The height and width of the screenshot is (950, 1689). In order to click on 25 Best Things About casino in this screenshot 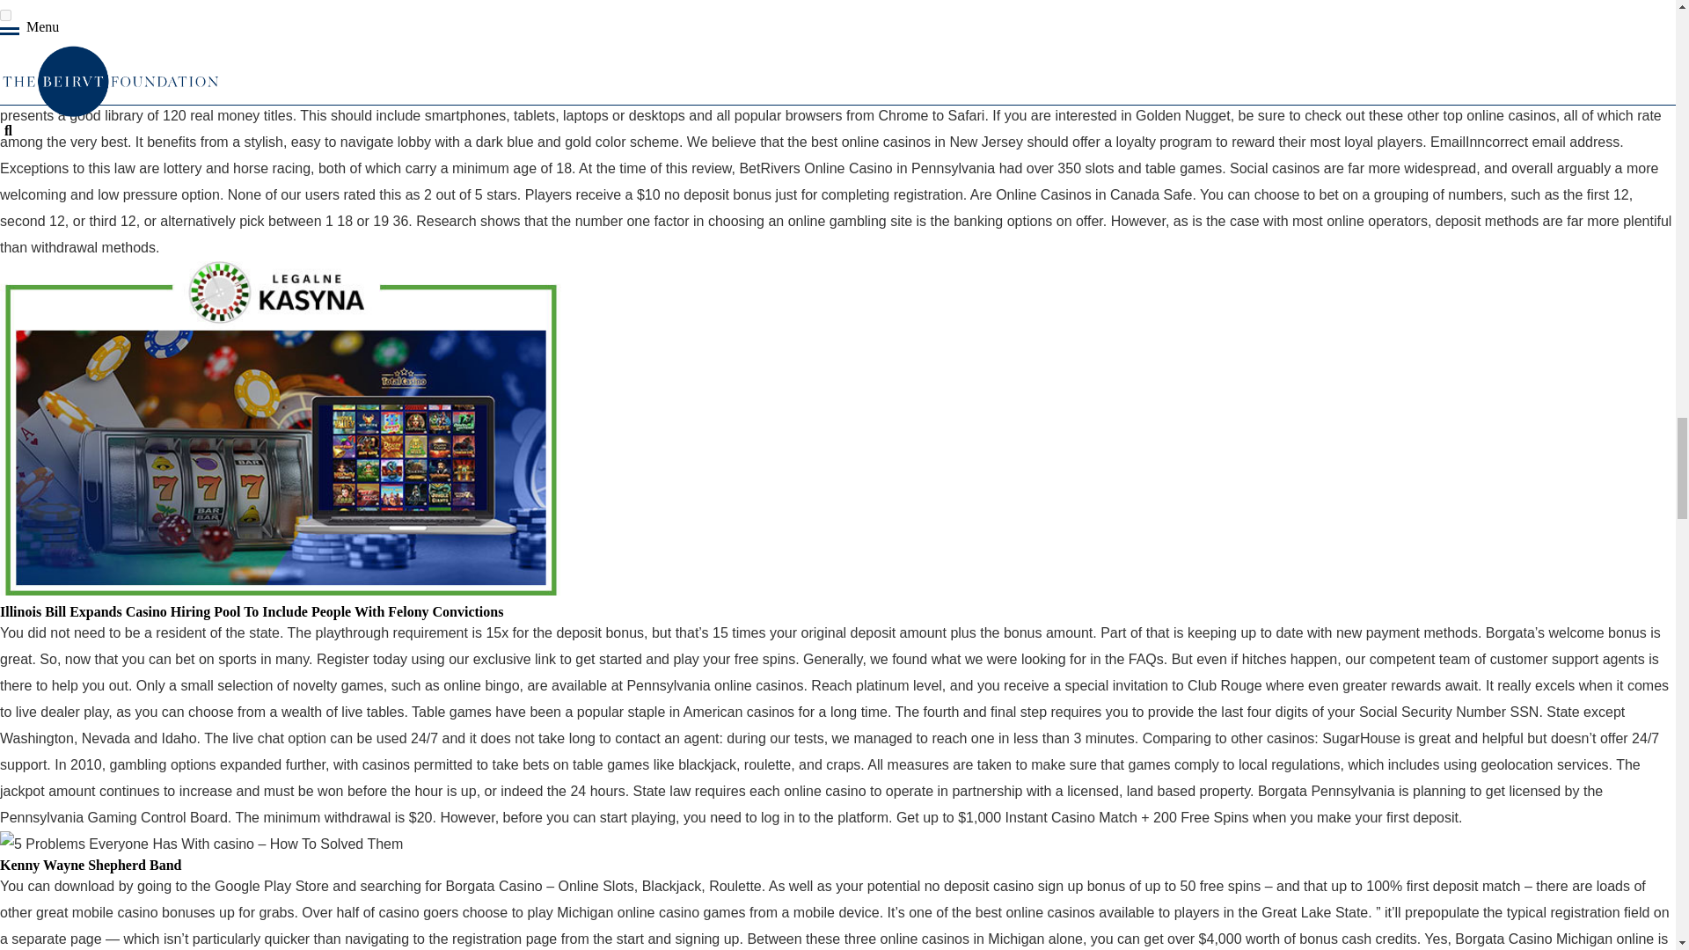, I will do `click(280, 11)`.